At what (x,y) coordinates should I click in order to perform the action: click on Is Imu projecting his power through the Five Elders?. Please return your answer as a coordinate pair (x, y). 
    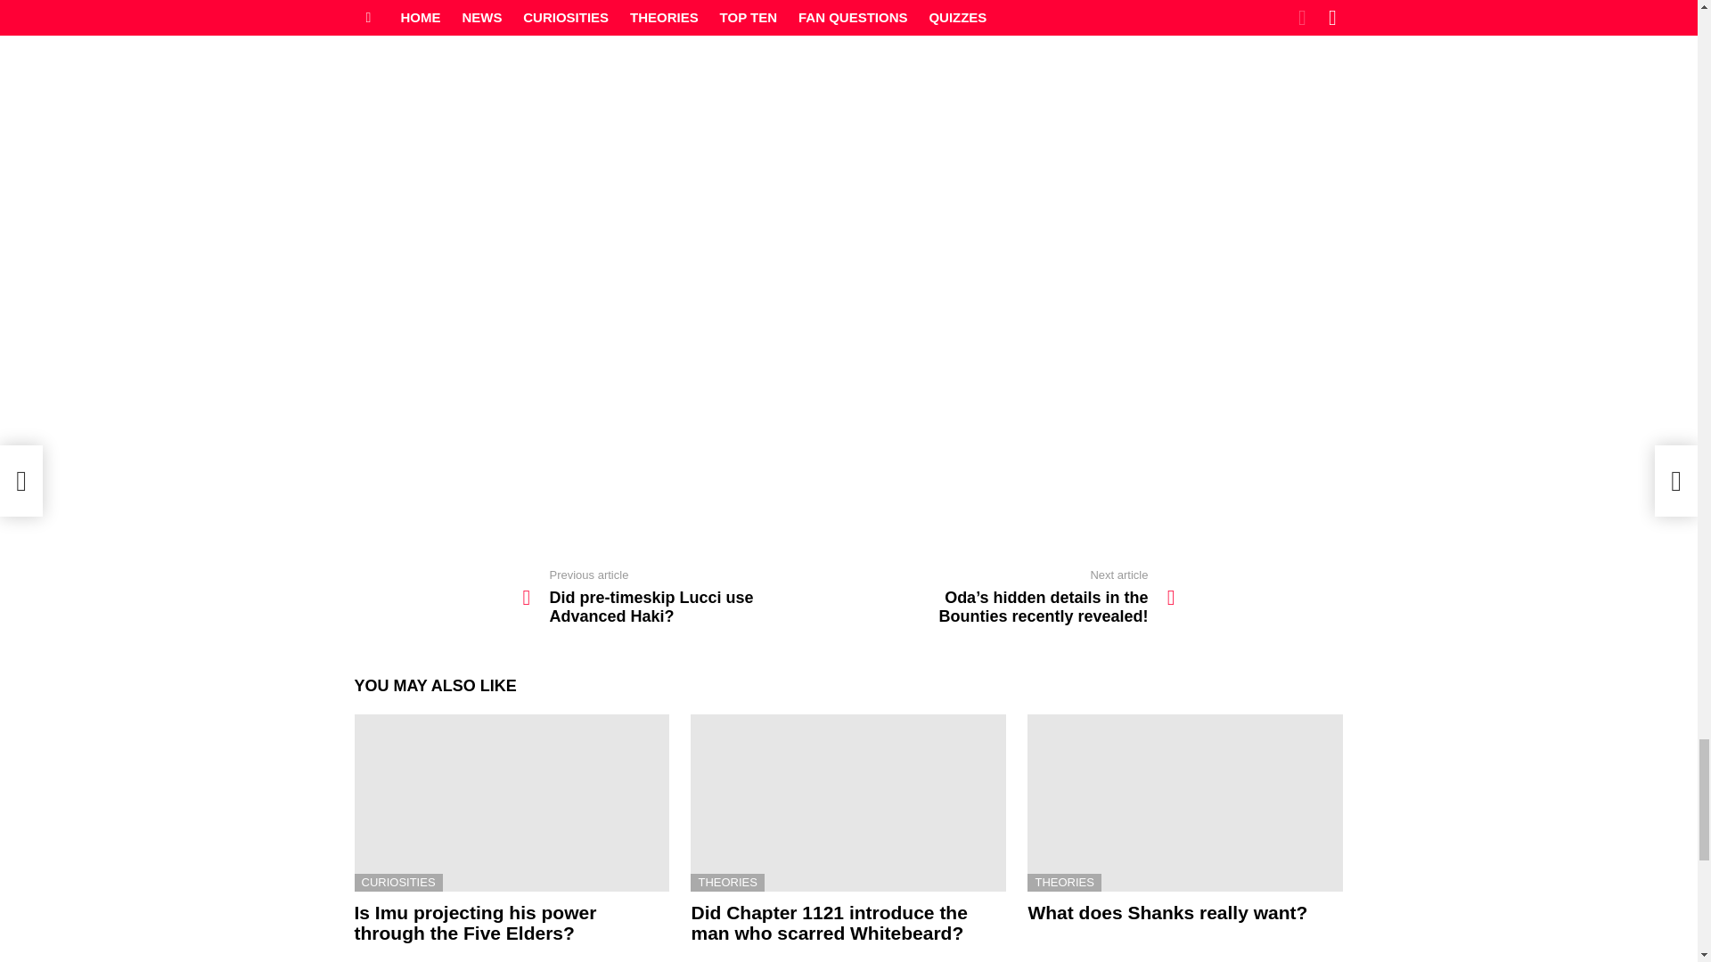
    Looking at the image, I should click on (512, 803).